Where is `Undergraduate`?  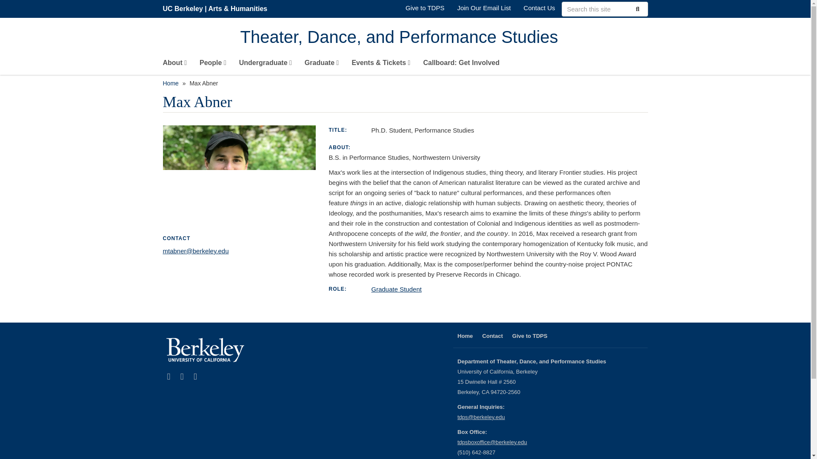 Undergraduate is located at coordinates (266, 65).